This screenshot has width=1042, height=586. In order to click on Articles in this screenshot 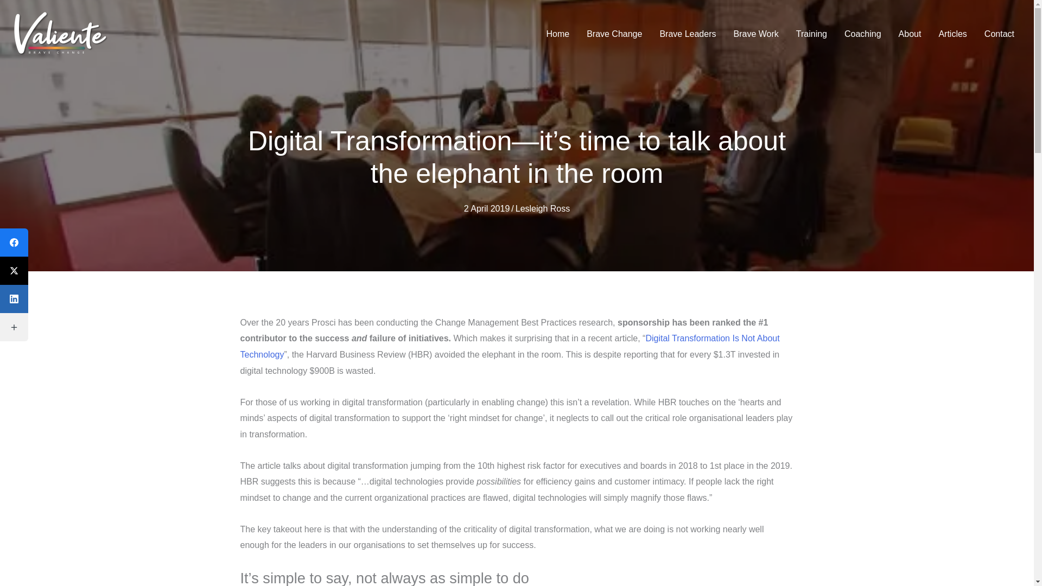, I will do `click(952, 34)`.